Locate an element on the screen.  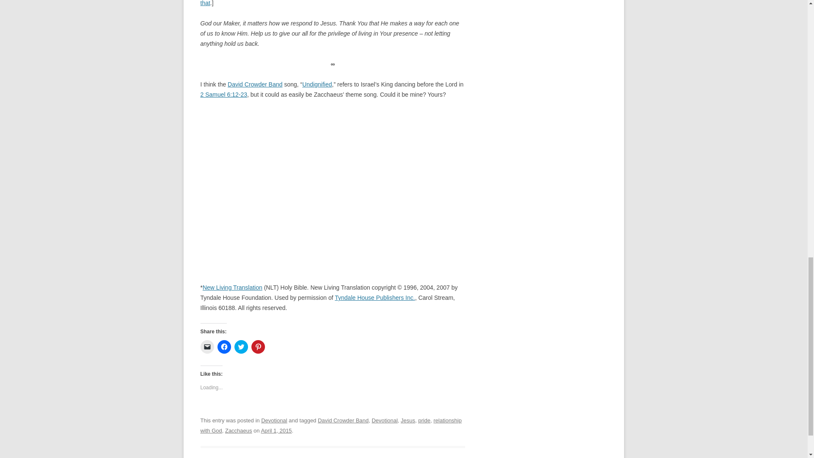
2 Samuel 6:12-23 at Biblegateway.com is located at coordinates (224, 94).